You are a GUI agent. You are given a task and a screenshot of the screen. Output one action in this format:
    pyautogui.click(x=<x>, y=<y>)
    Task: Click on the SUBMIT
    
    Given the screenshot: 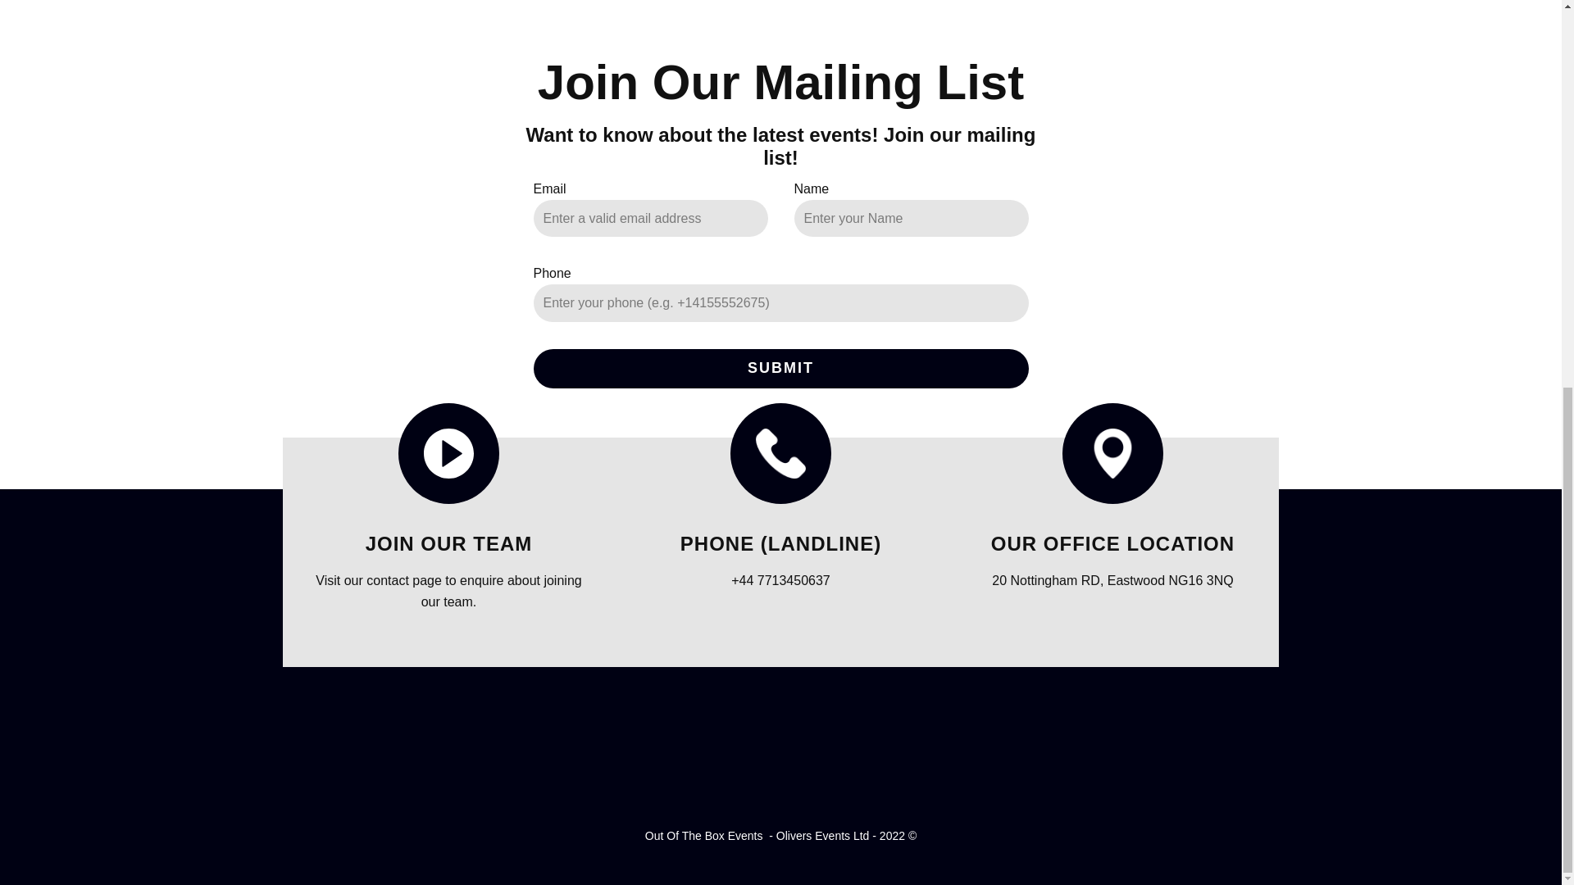 What is the action you would take?
    pyautogui.click(x=780, y=369)
    